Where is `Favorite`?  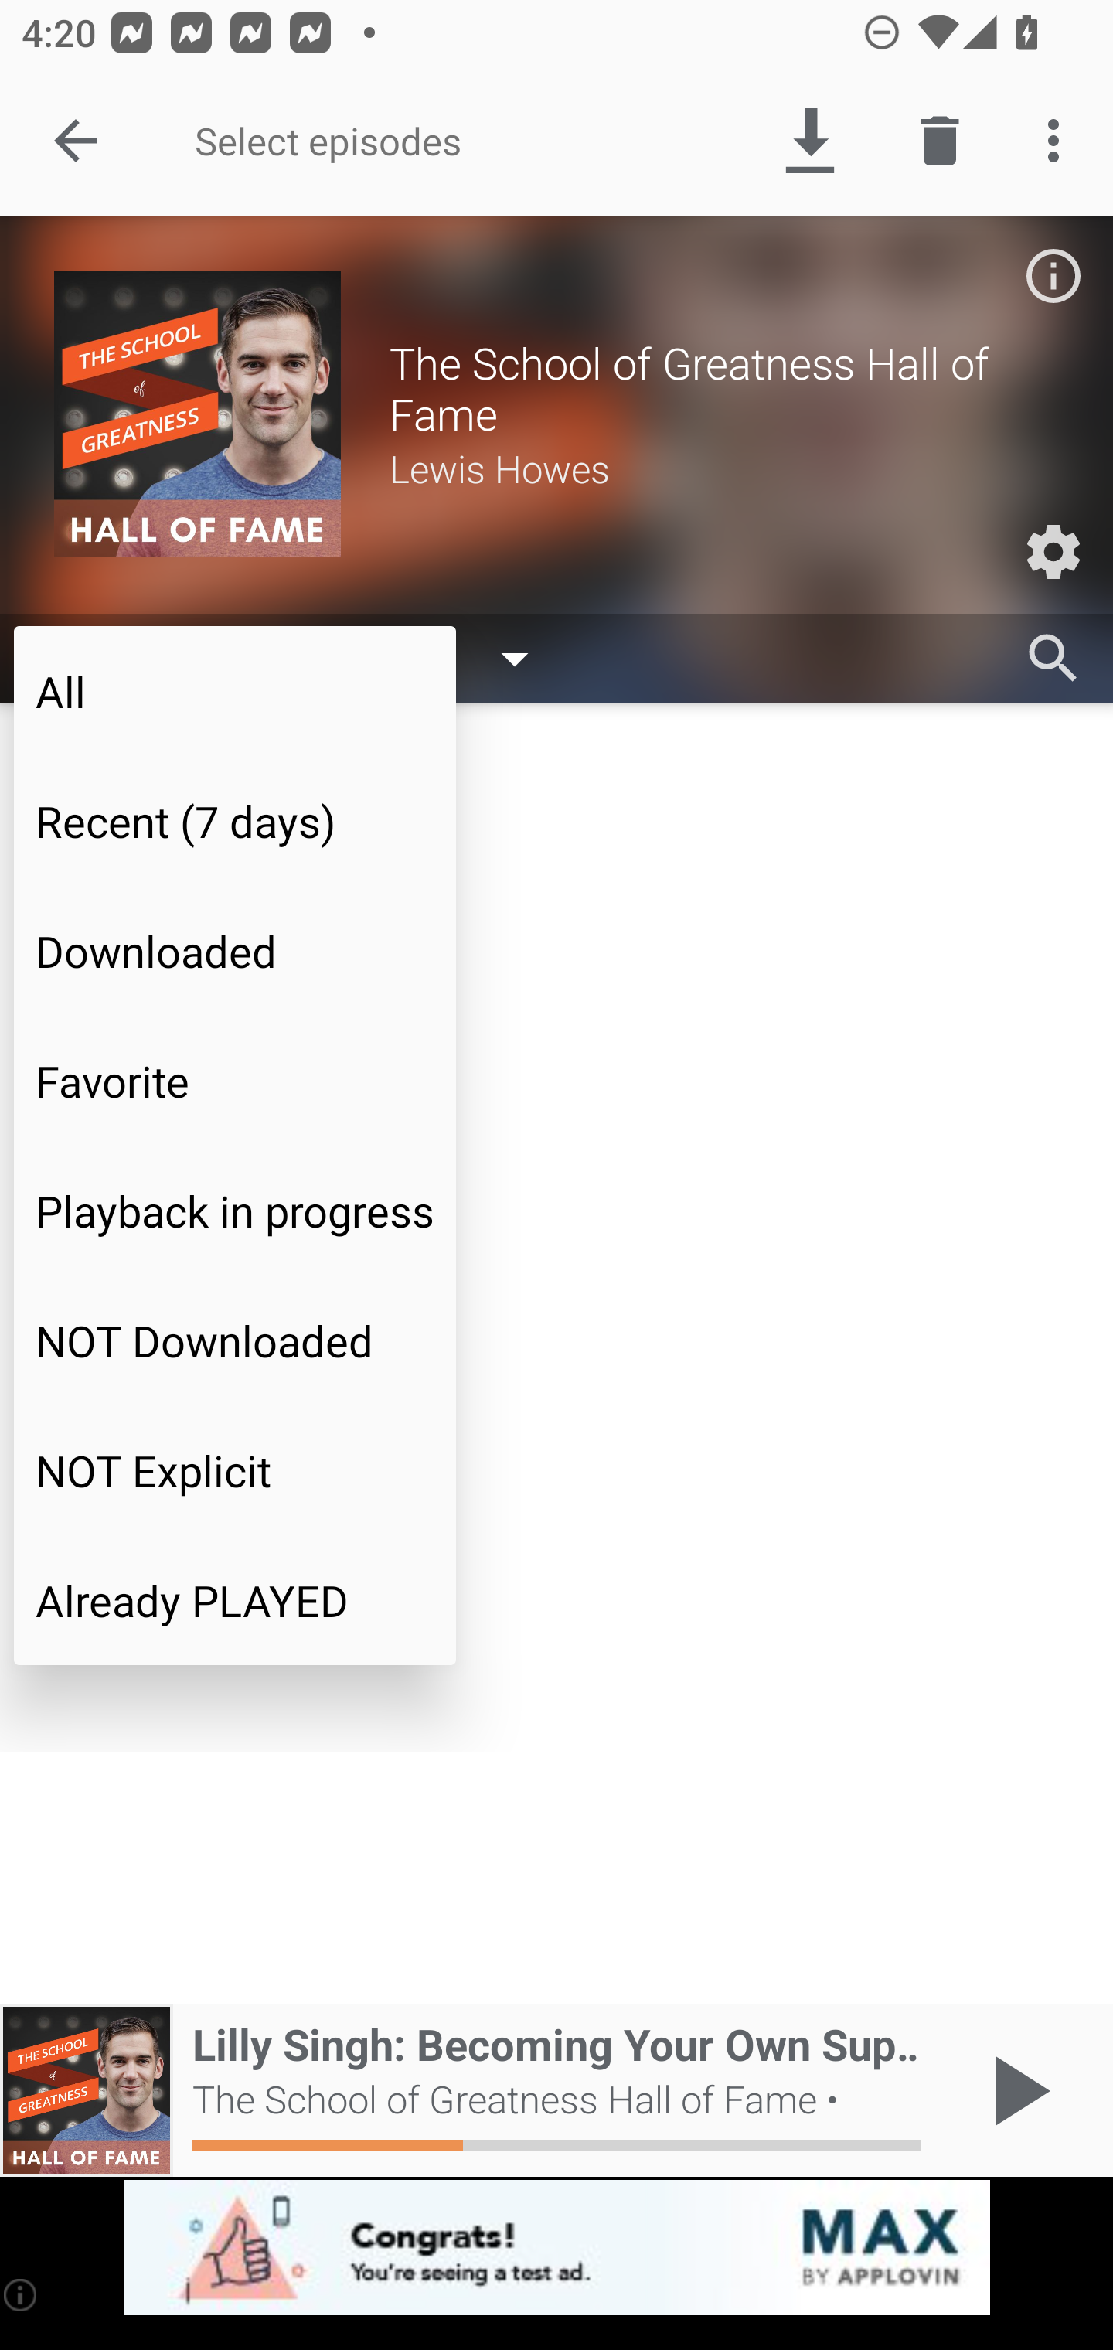
Favorite is located at coordinates (235, 1081).